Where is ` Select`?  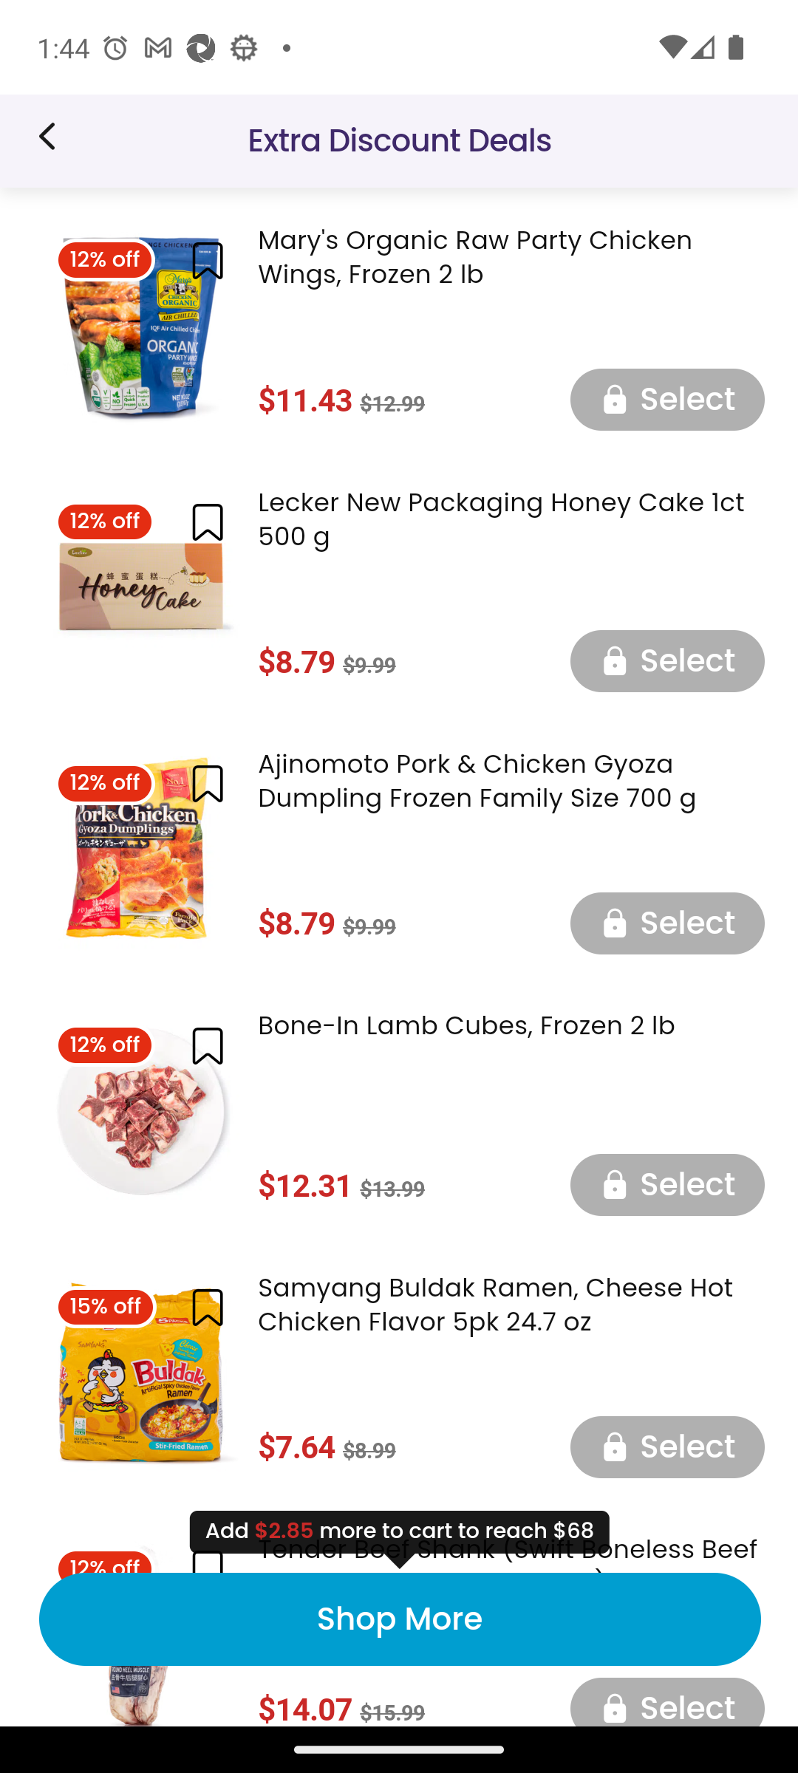  Select is located at coordinates (666, 922).